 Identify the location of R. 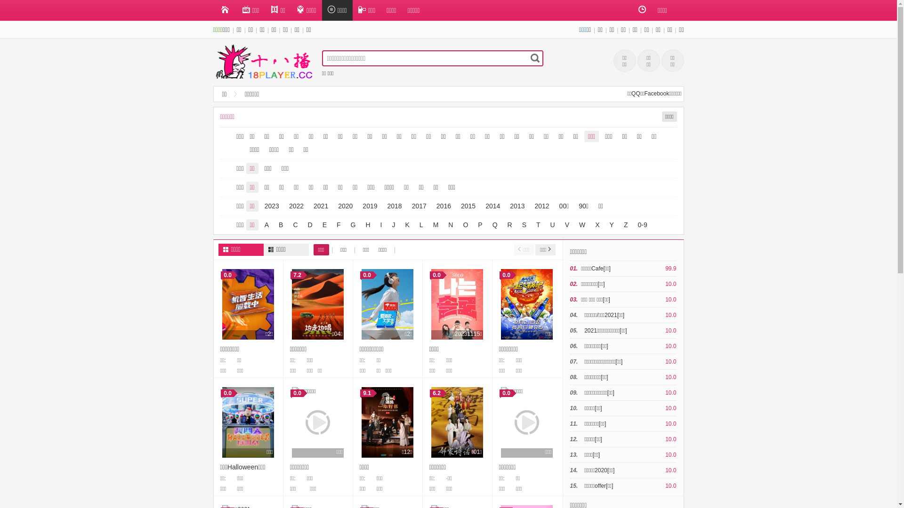
(510, 225).